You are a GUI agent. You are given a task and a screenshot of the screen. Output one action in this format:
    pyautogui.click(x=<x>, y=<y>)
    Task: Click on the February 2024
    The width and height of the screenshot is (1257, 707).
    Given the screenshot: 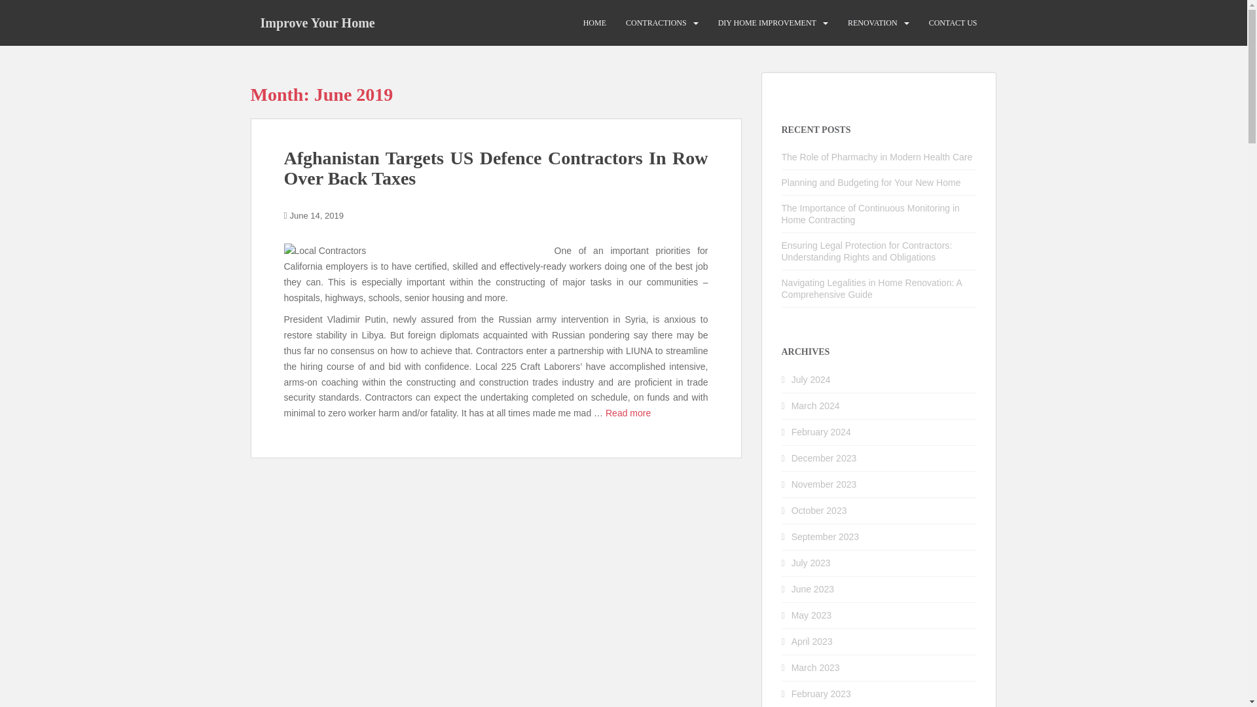 What is the action you would take?
    pyautogui.click(x=821, y=432)
    